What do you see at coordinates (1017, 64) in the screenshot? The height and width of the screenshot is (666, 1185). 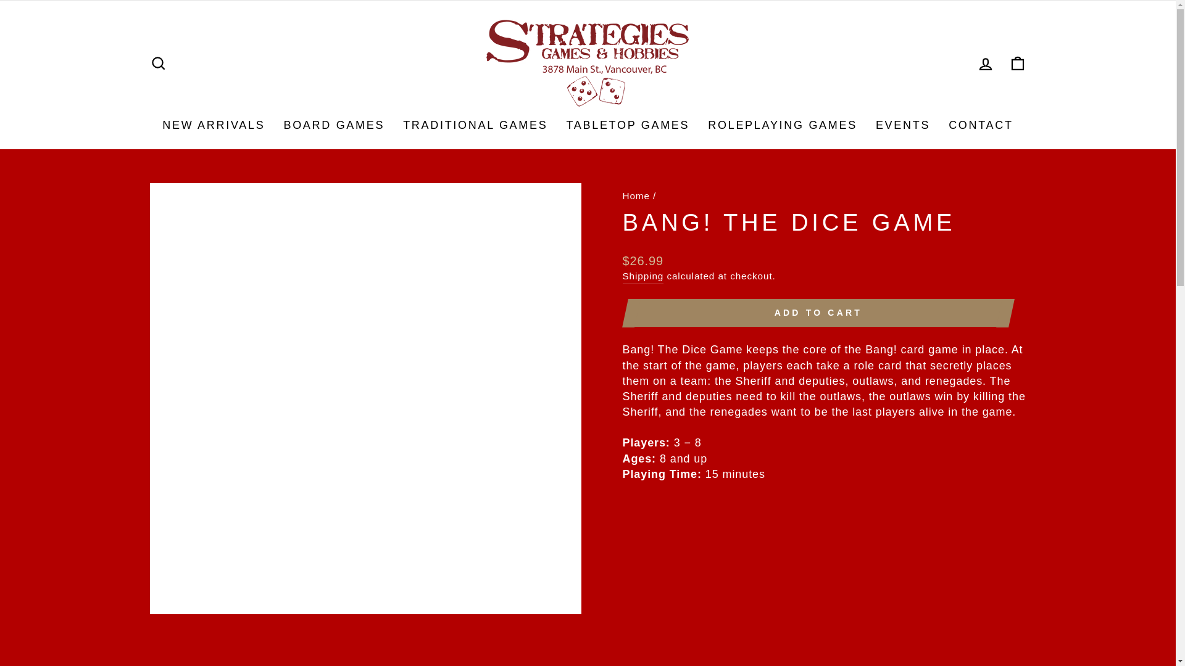 I see `CART` at bounding box center [1017, 64].